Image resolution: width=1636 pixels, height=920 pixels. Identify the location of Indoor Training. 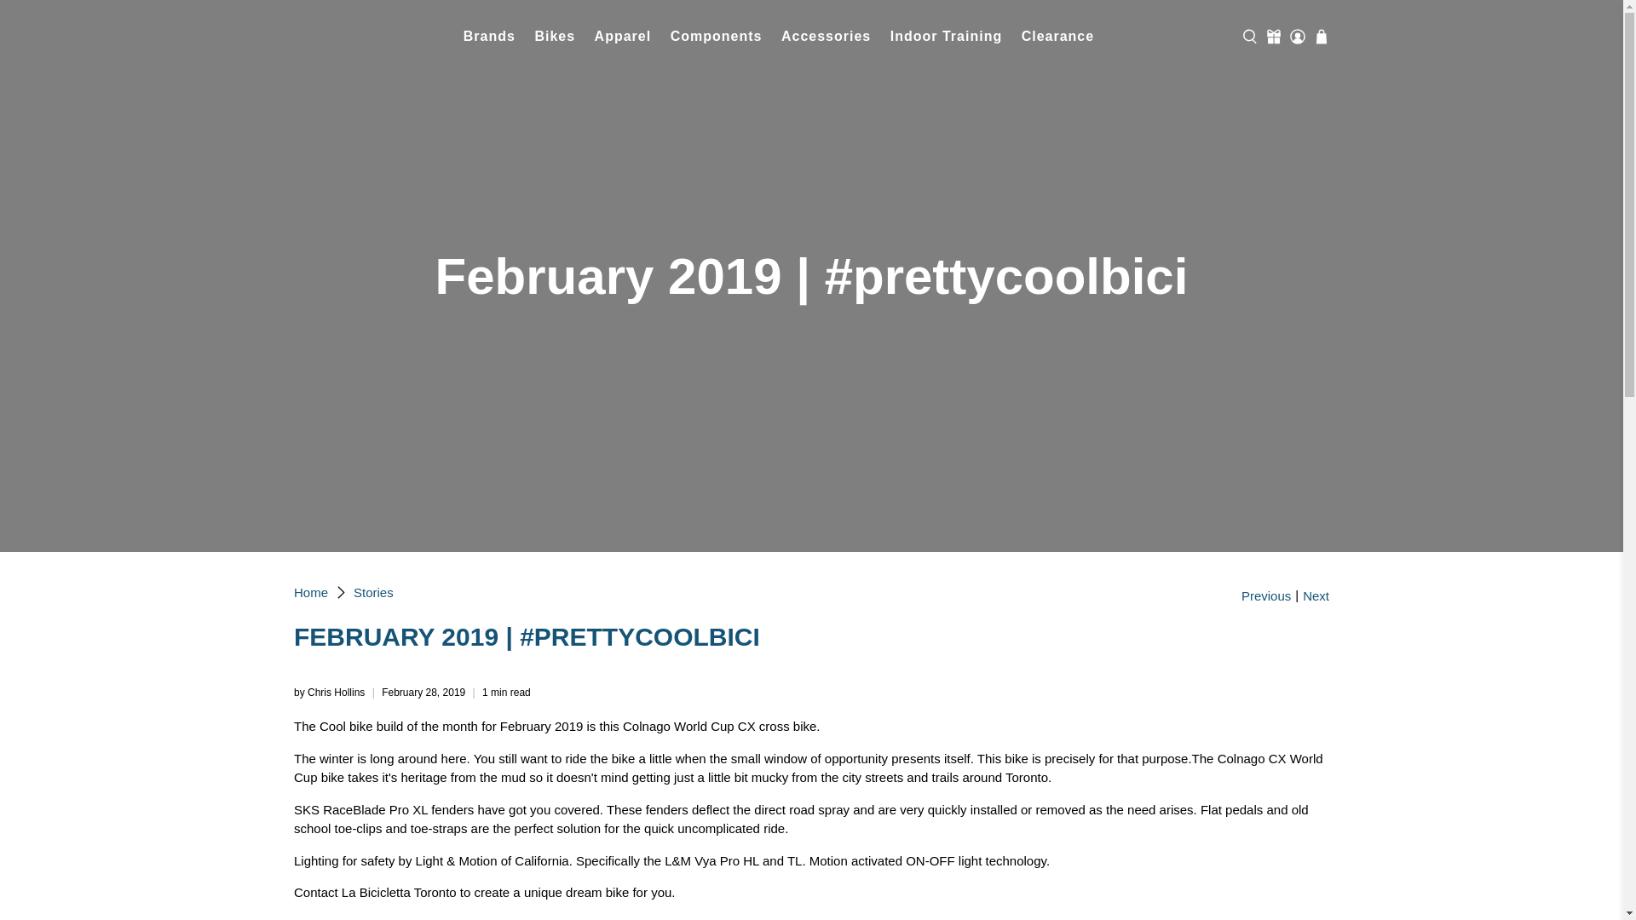
(945, 37).